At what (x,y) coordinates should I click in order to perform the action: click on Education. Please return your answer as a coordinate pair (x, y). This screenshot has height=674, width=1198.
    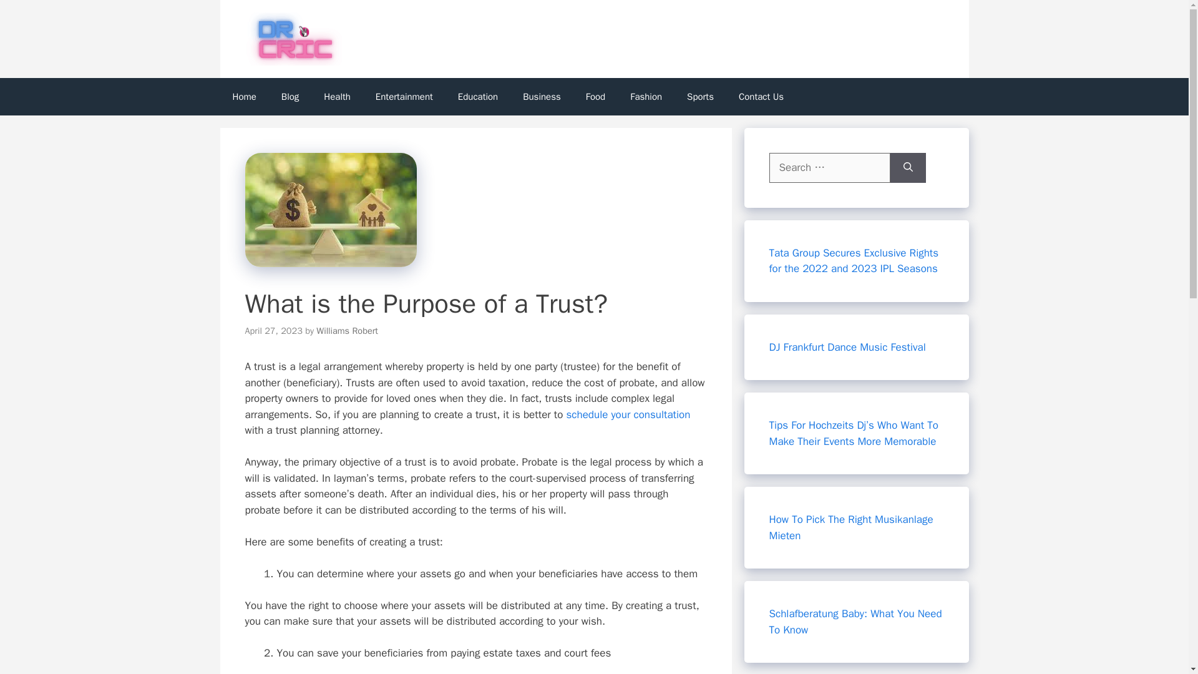
    Looking at the image, I should click on (478, 96).